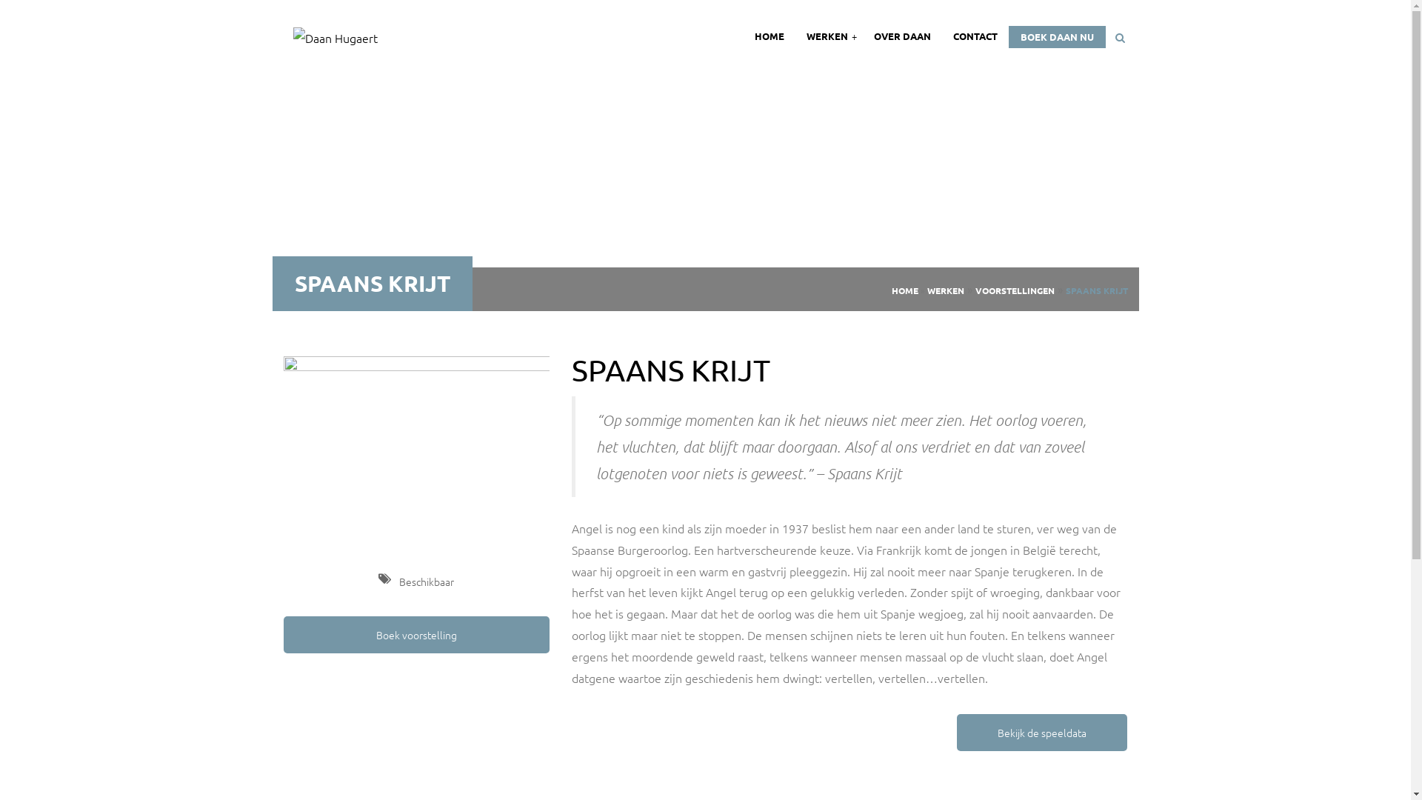 The height and width of the screenshot is (800, 1422). What do you see at coordinates (902, 36) in the screenshot?
I see `OVER DAAN` at bounding box center [902, 36].